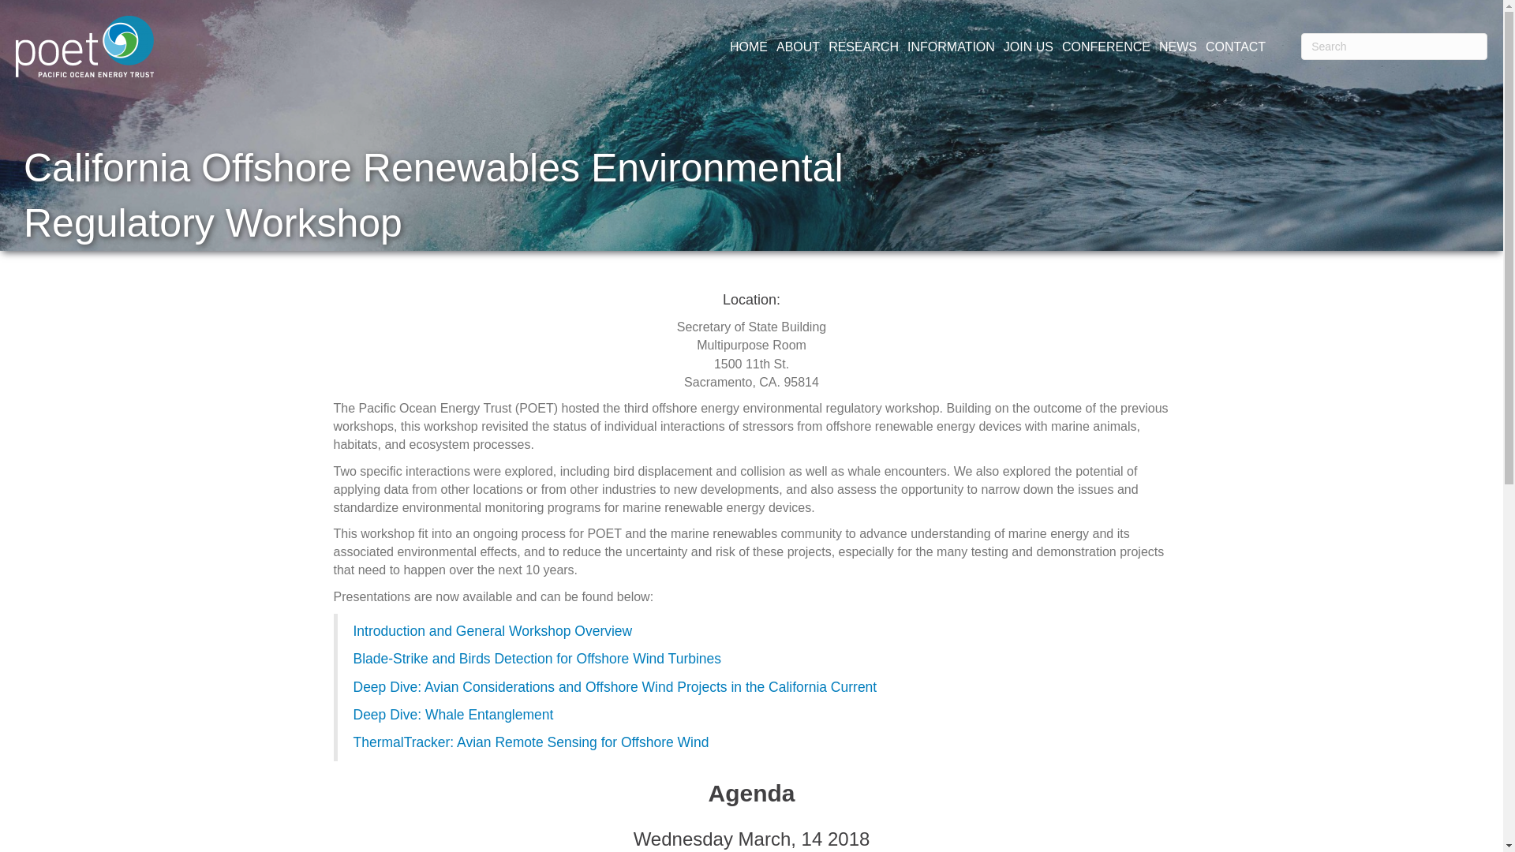 Image resolution: width=1515 pixels, height=852 pixels. What do you see at coordinates (1177, 47) in the screenshot?
I see `NEWS` at bounding box center [1177, 47].